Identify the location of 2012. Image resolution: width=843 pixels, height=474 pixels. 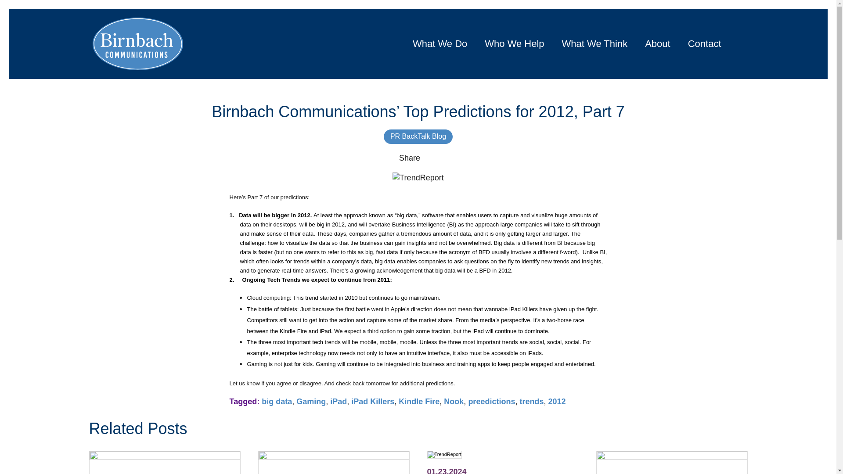
(334, 463).